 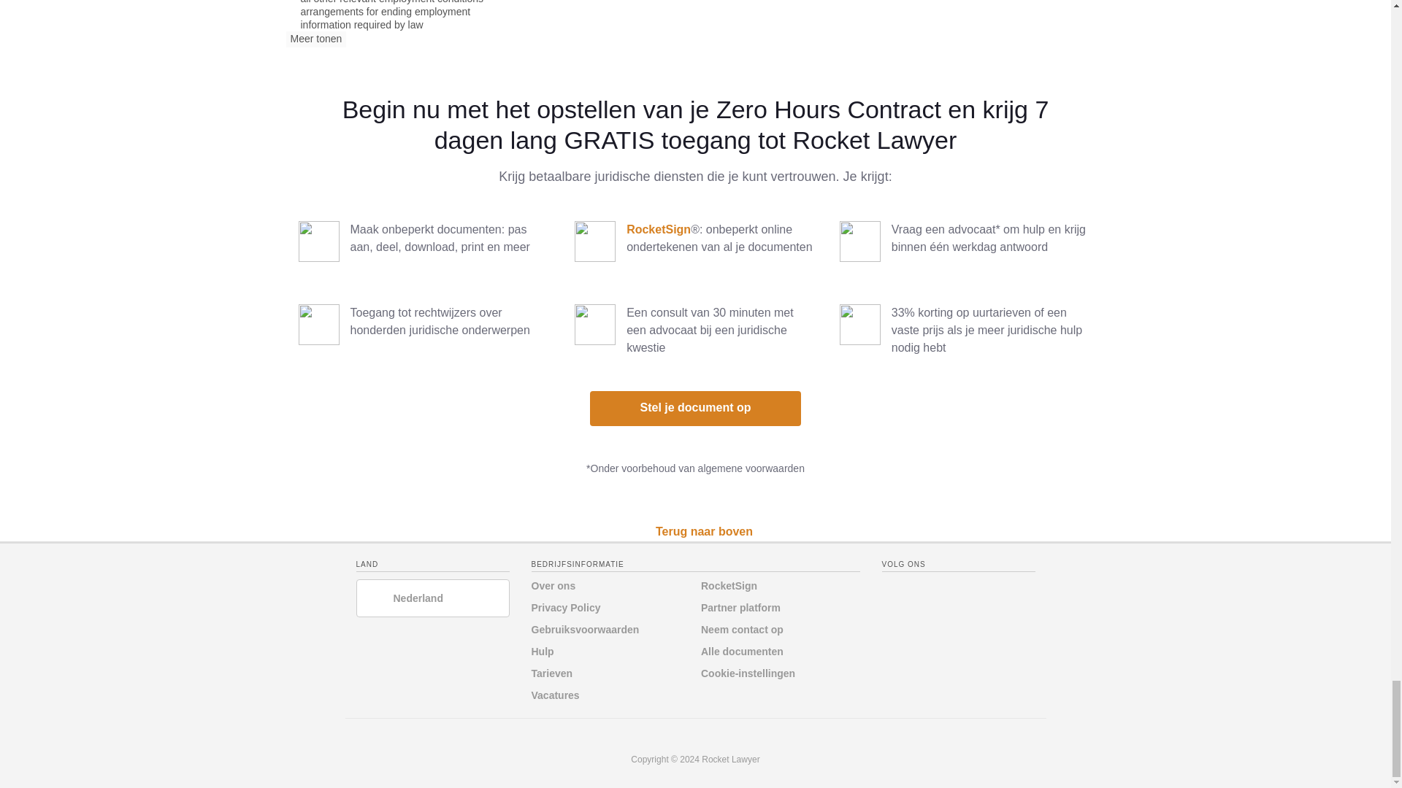 I want to click on twitter, so click(x=892, y=590).